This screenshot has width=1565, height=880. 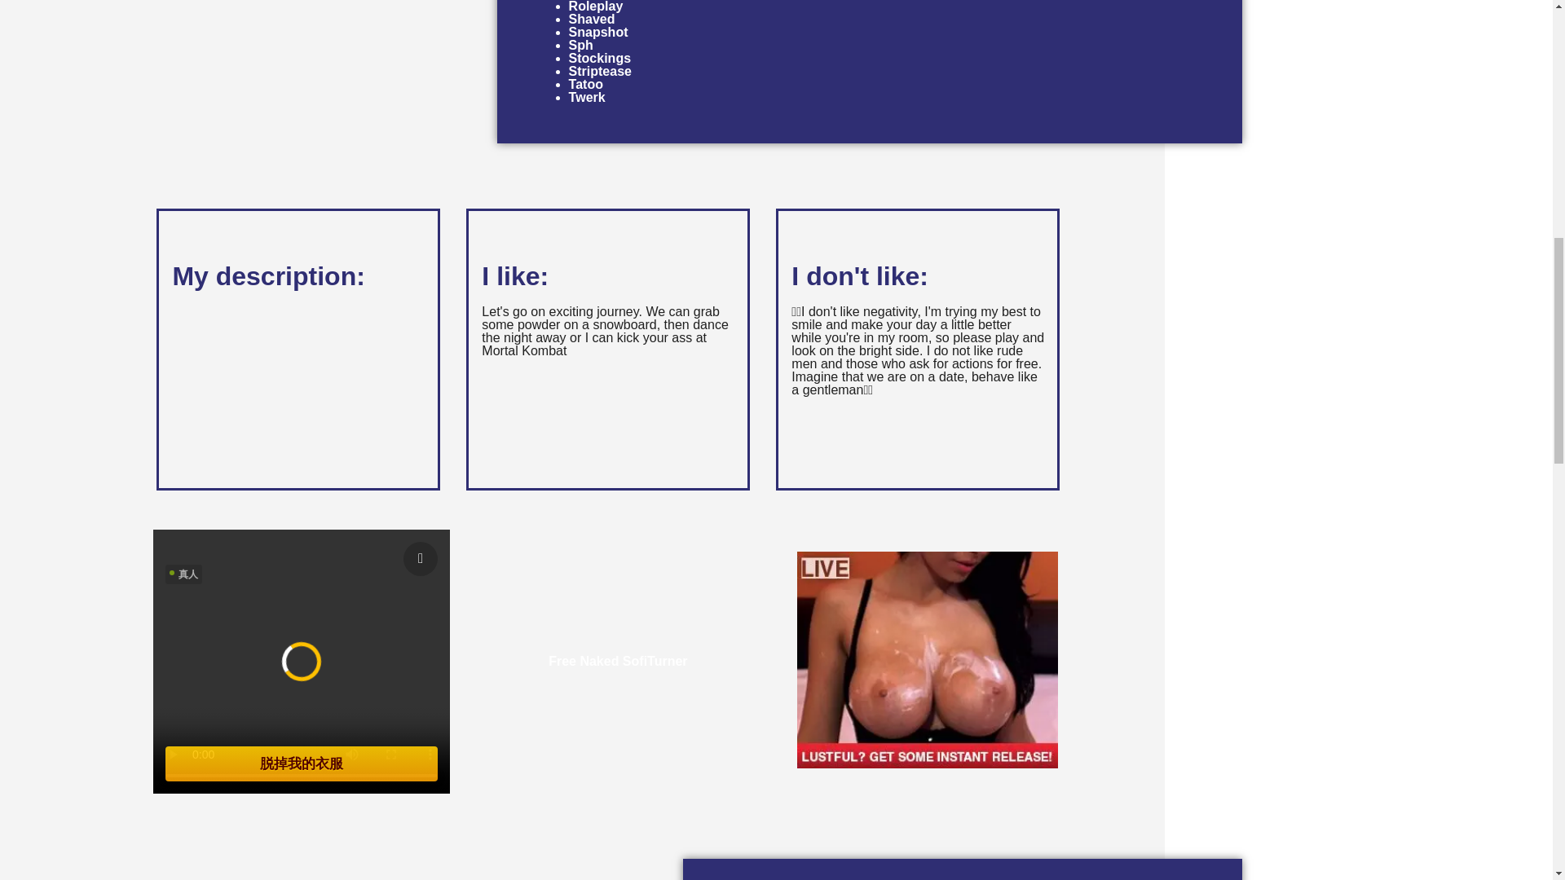 What do you see at coordinates (600, 57) in the screenshot?
I see `Stockings` at bounding box center [600, 57].